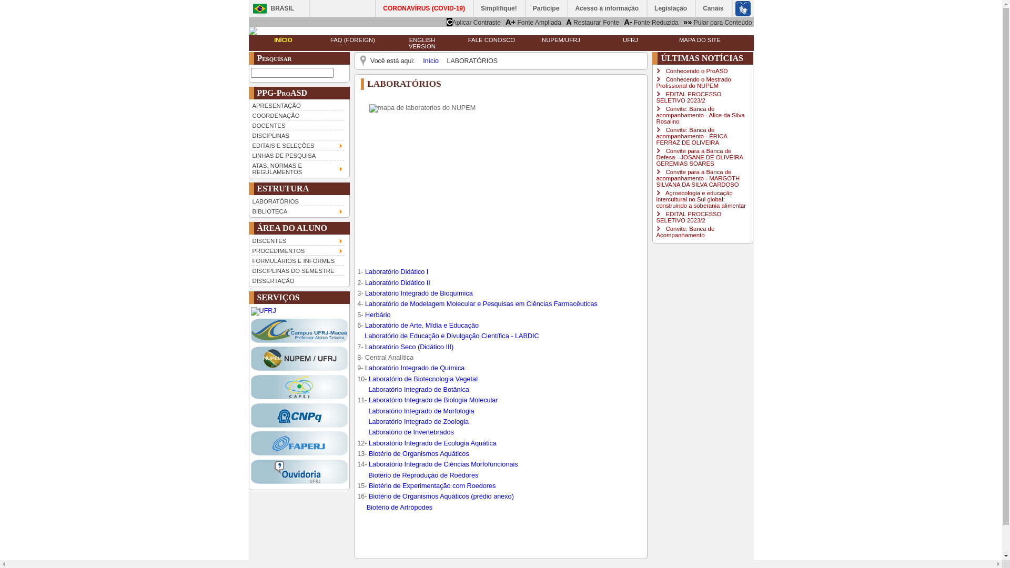  I want to click on Convite: Banca de Acompanhamento, so click(685, 232).